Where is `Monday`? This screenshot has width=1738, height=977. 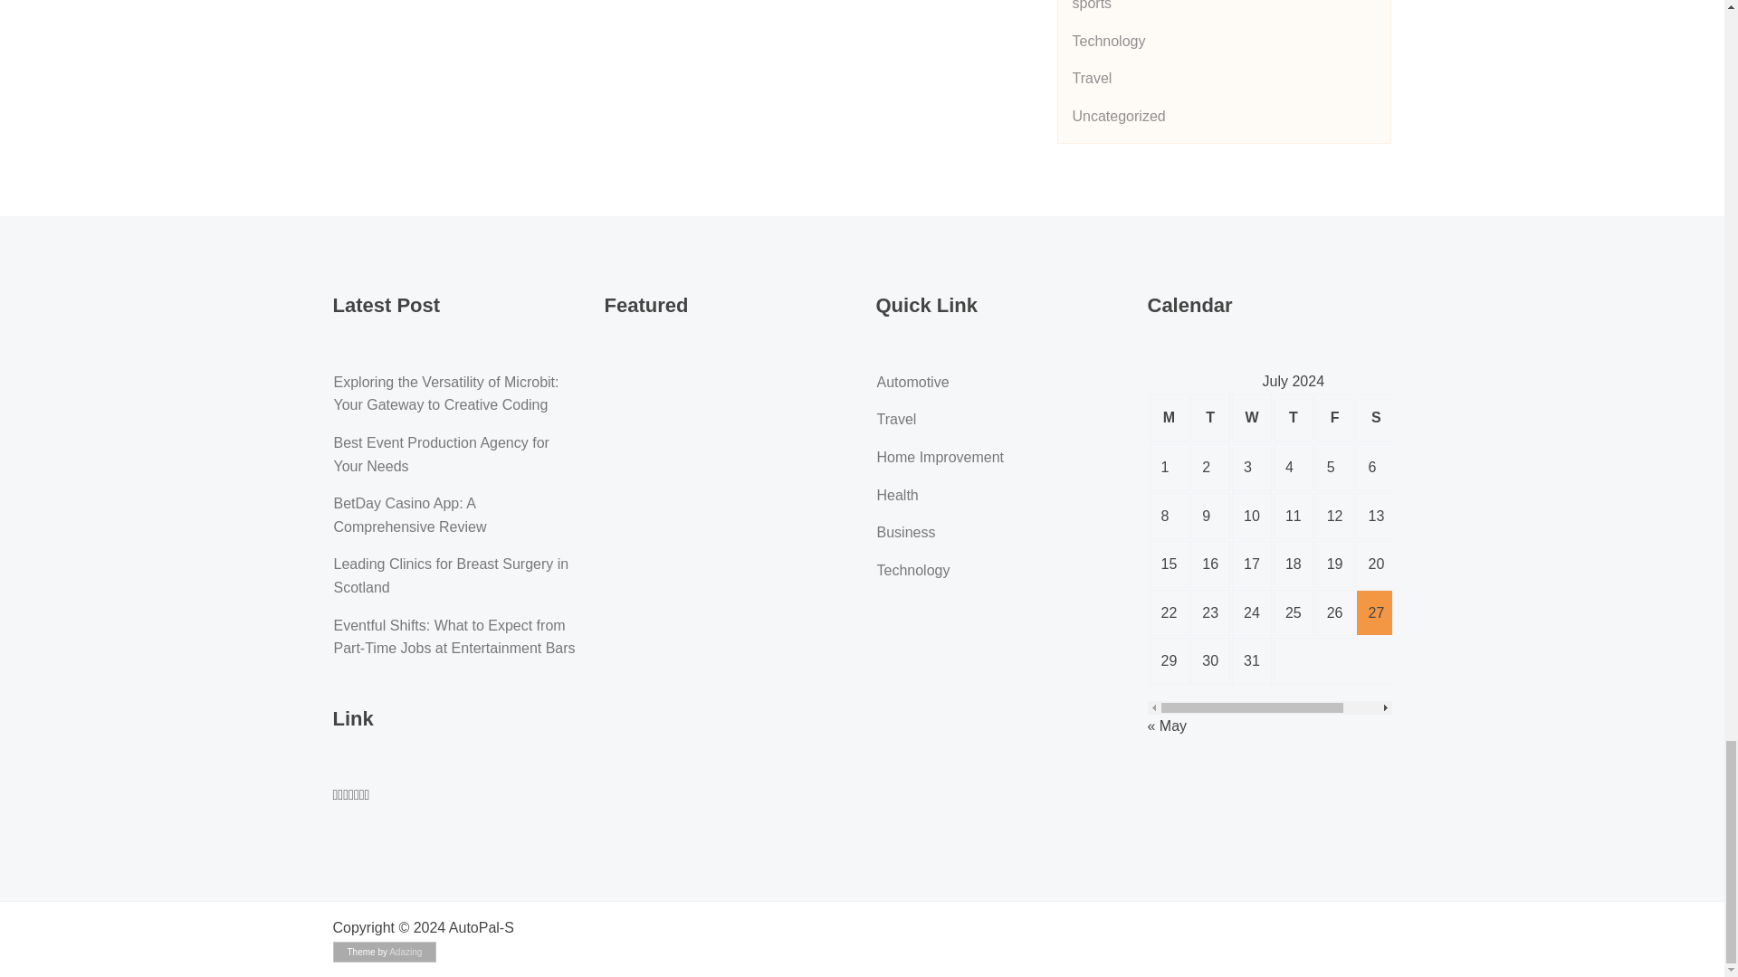
Monday is located at coordinates (1169, 418).